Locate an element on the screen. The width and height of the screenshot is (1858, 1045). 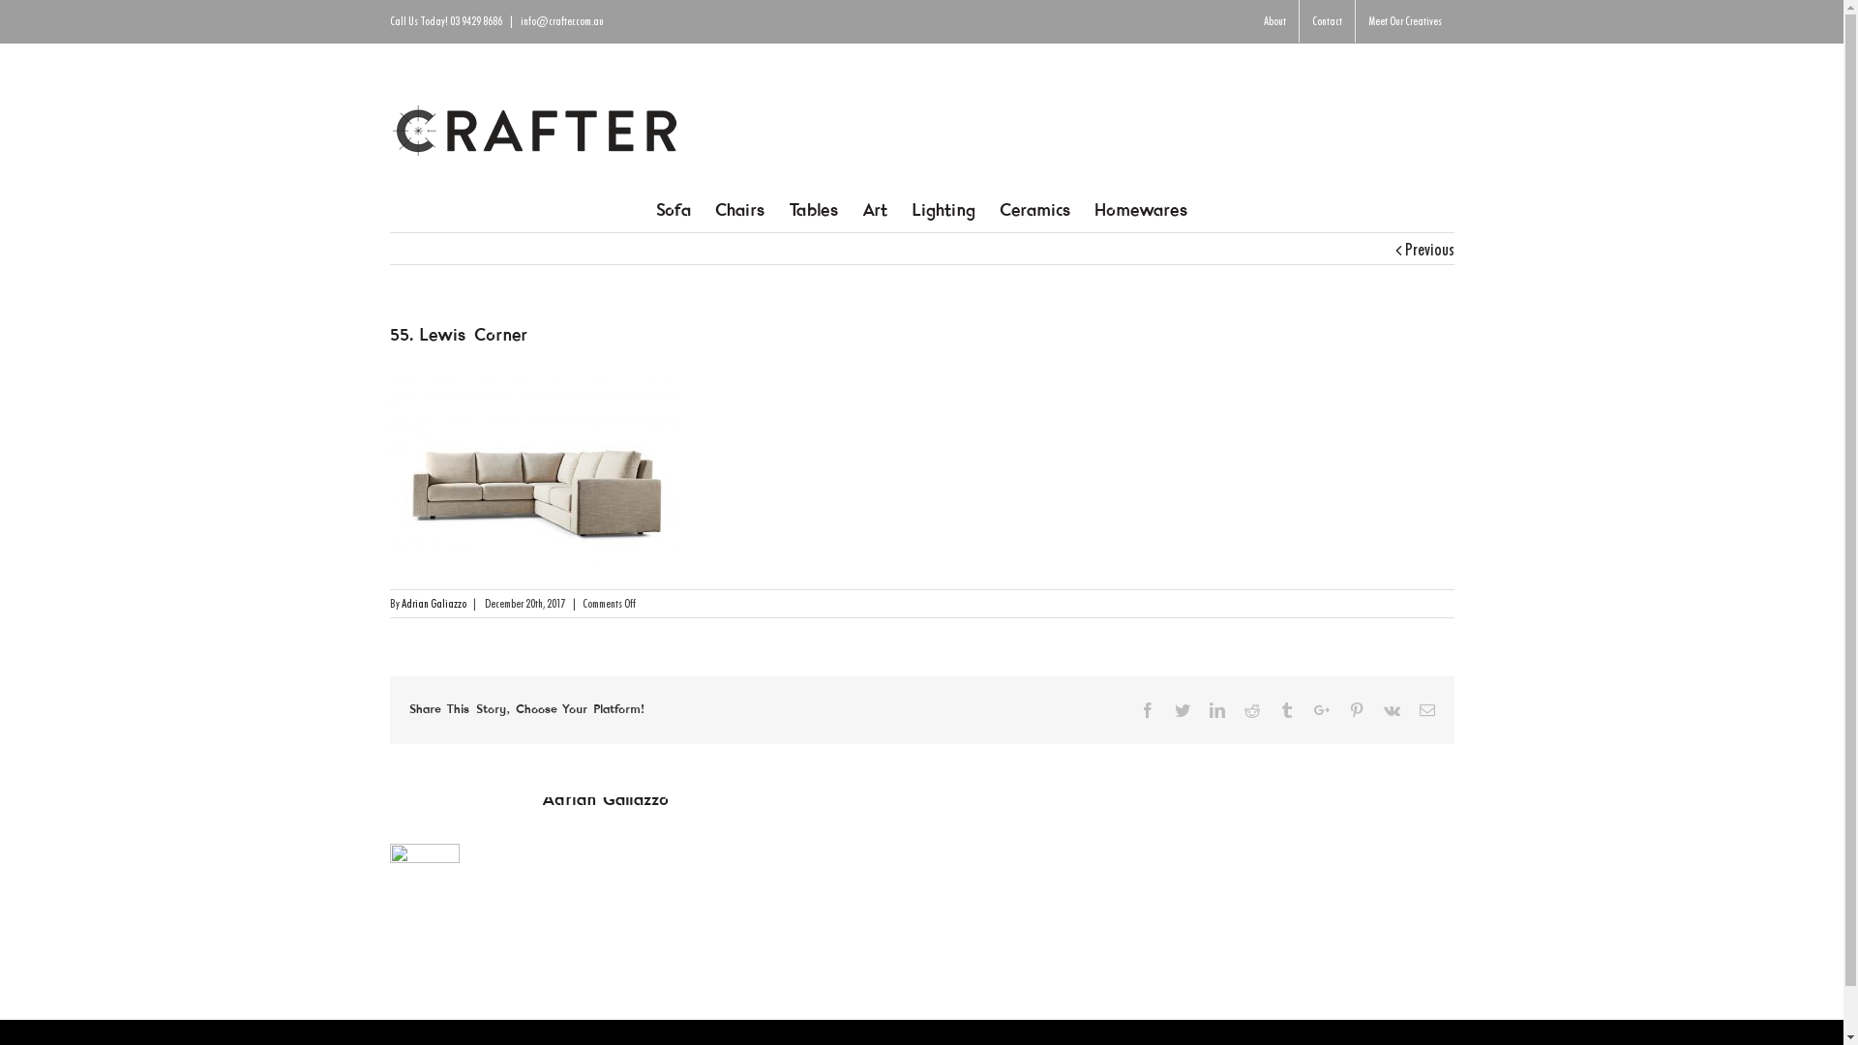
Ceramics is located at coordinates (1035, 211).